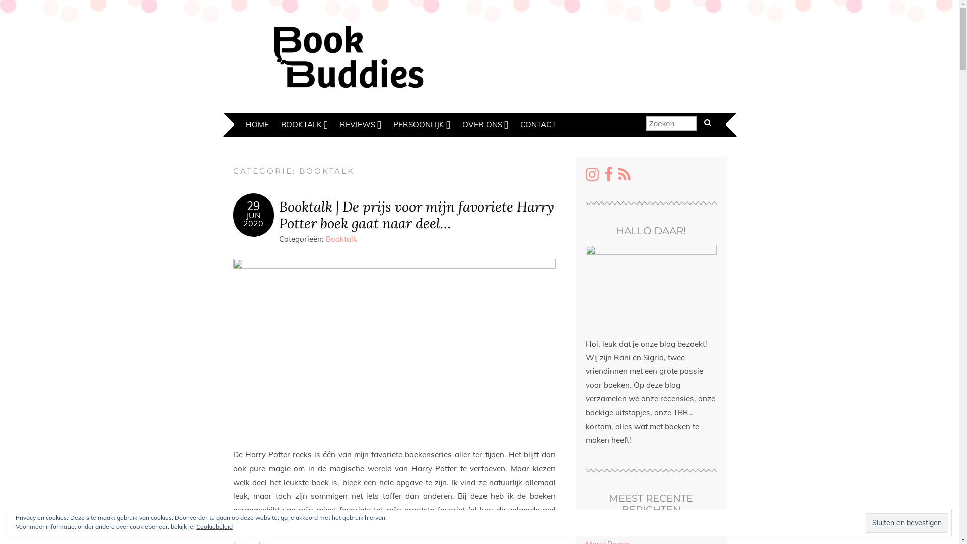 This screenshot has height=544, width=967. What do you see at coordinates (253, 223) in the screenshot?
I see `JUN
2020` at bounding box center [253, 223].